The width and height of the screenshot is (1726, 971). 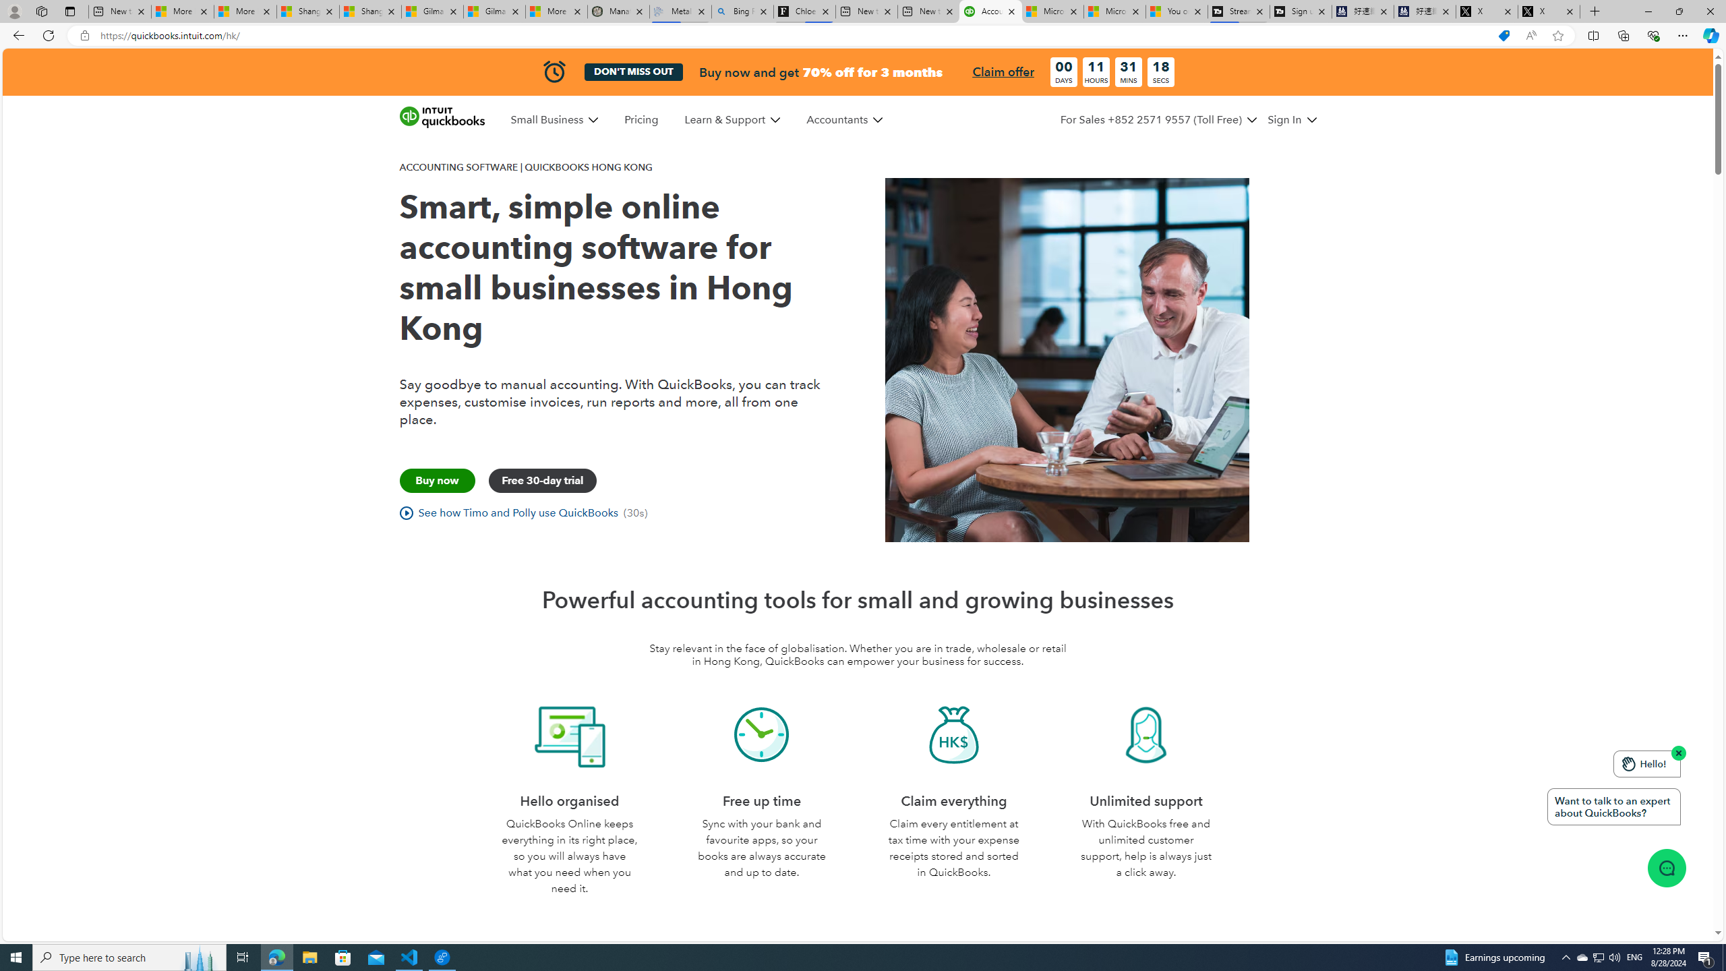 I want to click on Pricing, so click(x=642, y=120).